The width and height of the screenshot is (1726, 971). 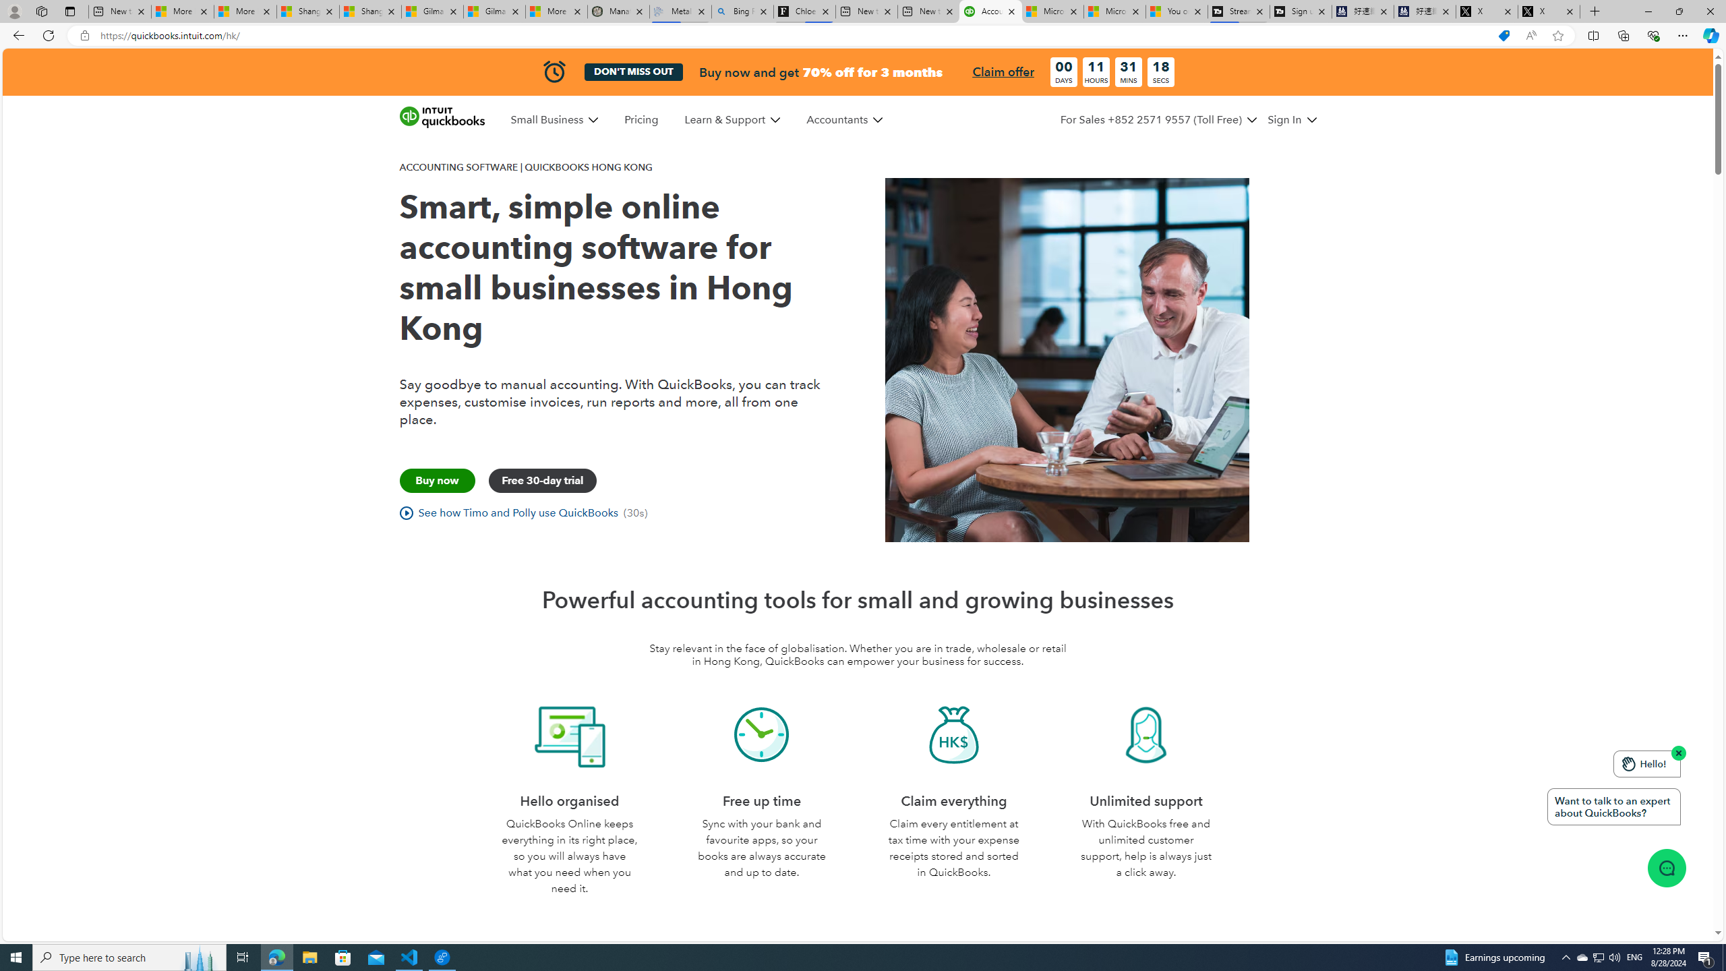 I want to click on Pricing, so click(x=642, y=120).